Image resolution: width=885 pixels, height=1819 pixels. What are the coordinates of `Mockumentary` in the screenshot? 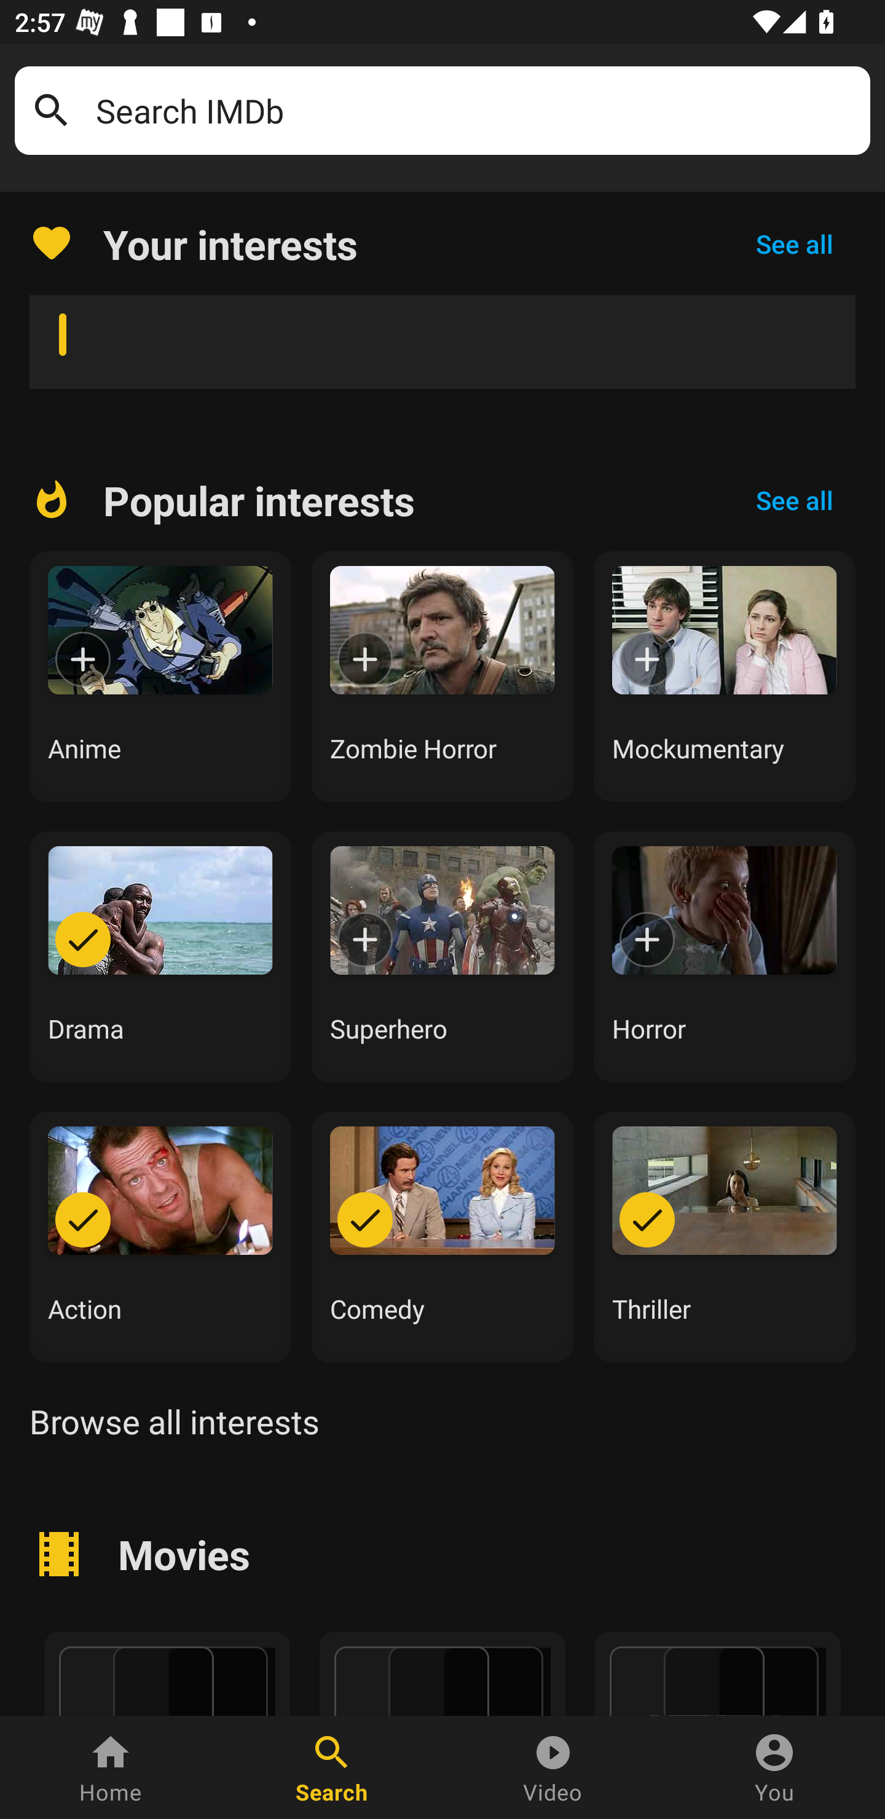 It's located at (725, 677).